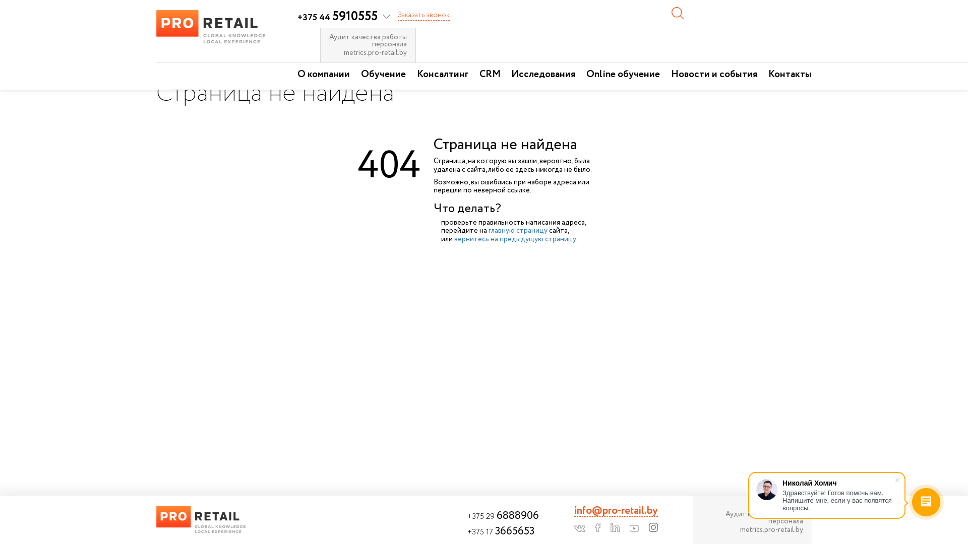 The image size is (968, 544). Describe the element at coordinates (752, 530) in the screenshot. I see `metrics.pro-retail.by` at that location.